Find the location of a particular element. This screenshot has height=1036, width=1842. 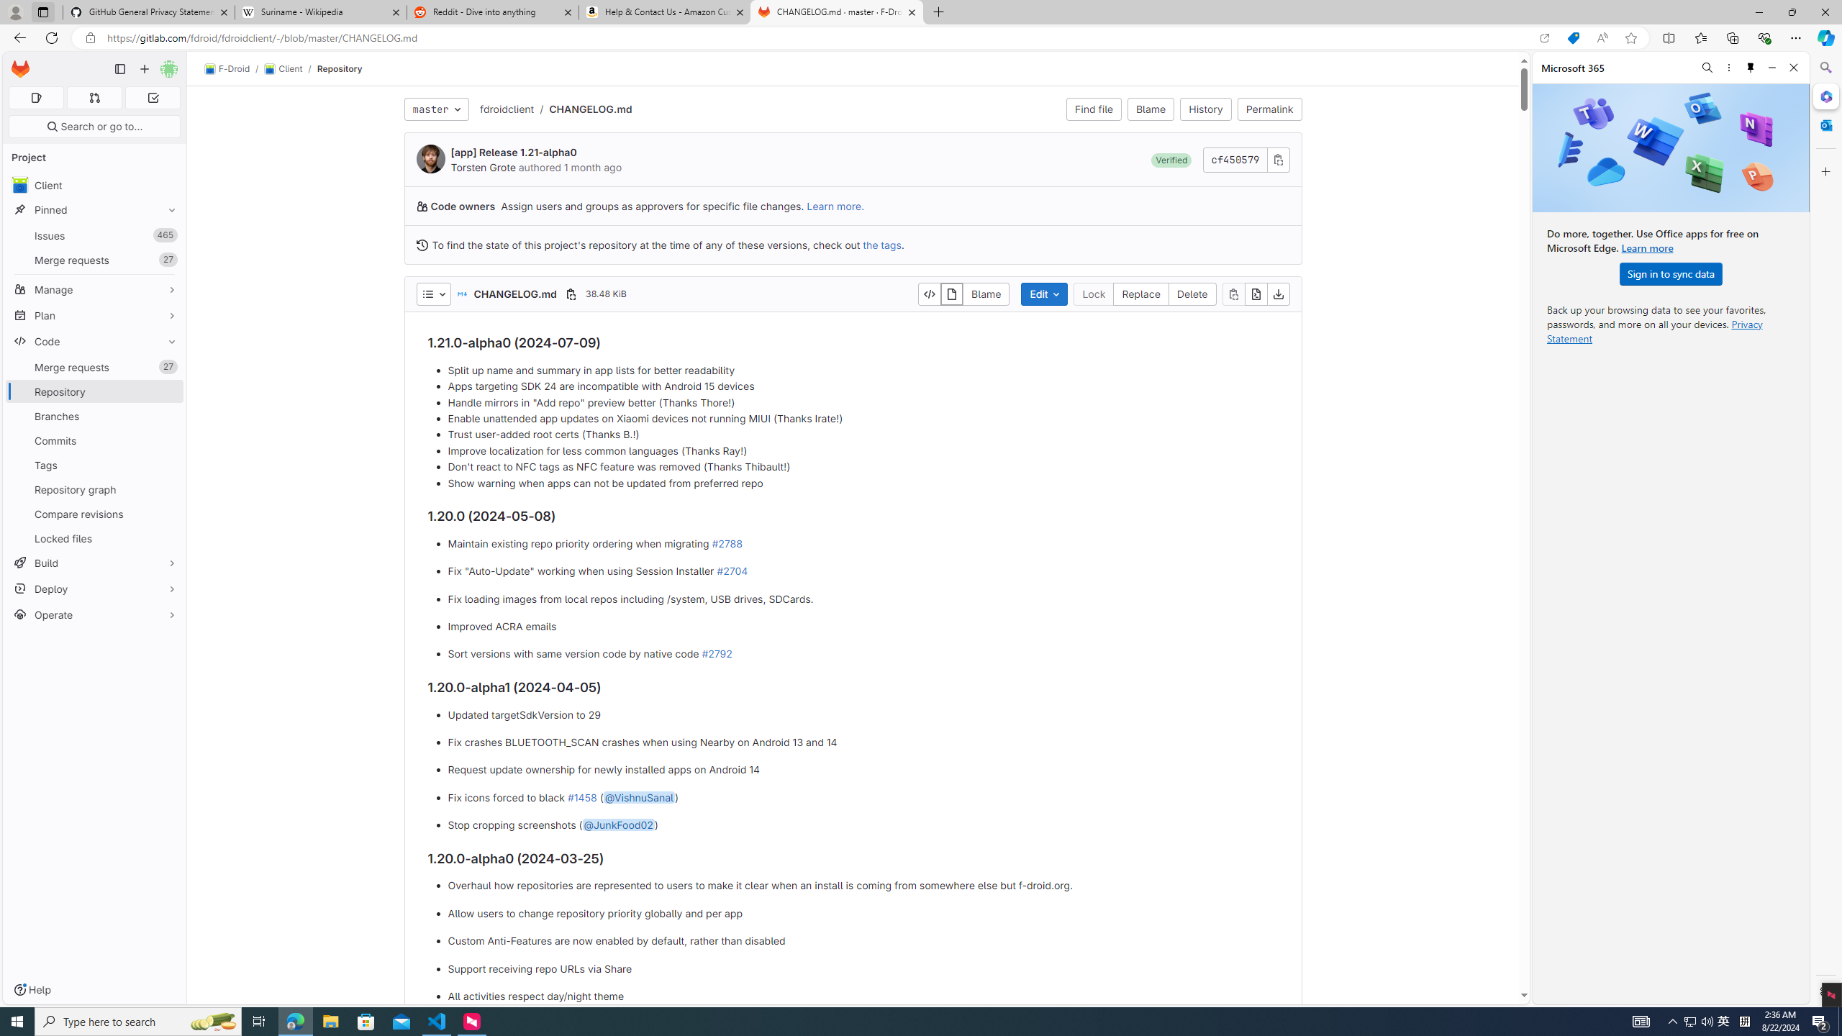

Pin Tags is located at coordinates (168, 465).